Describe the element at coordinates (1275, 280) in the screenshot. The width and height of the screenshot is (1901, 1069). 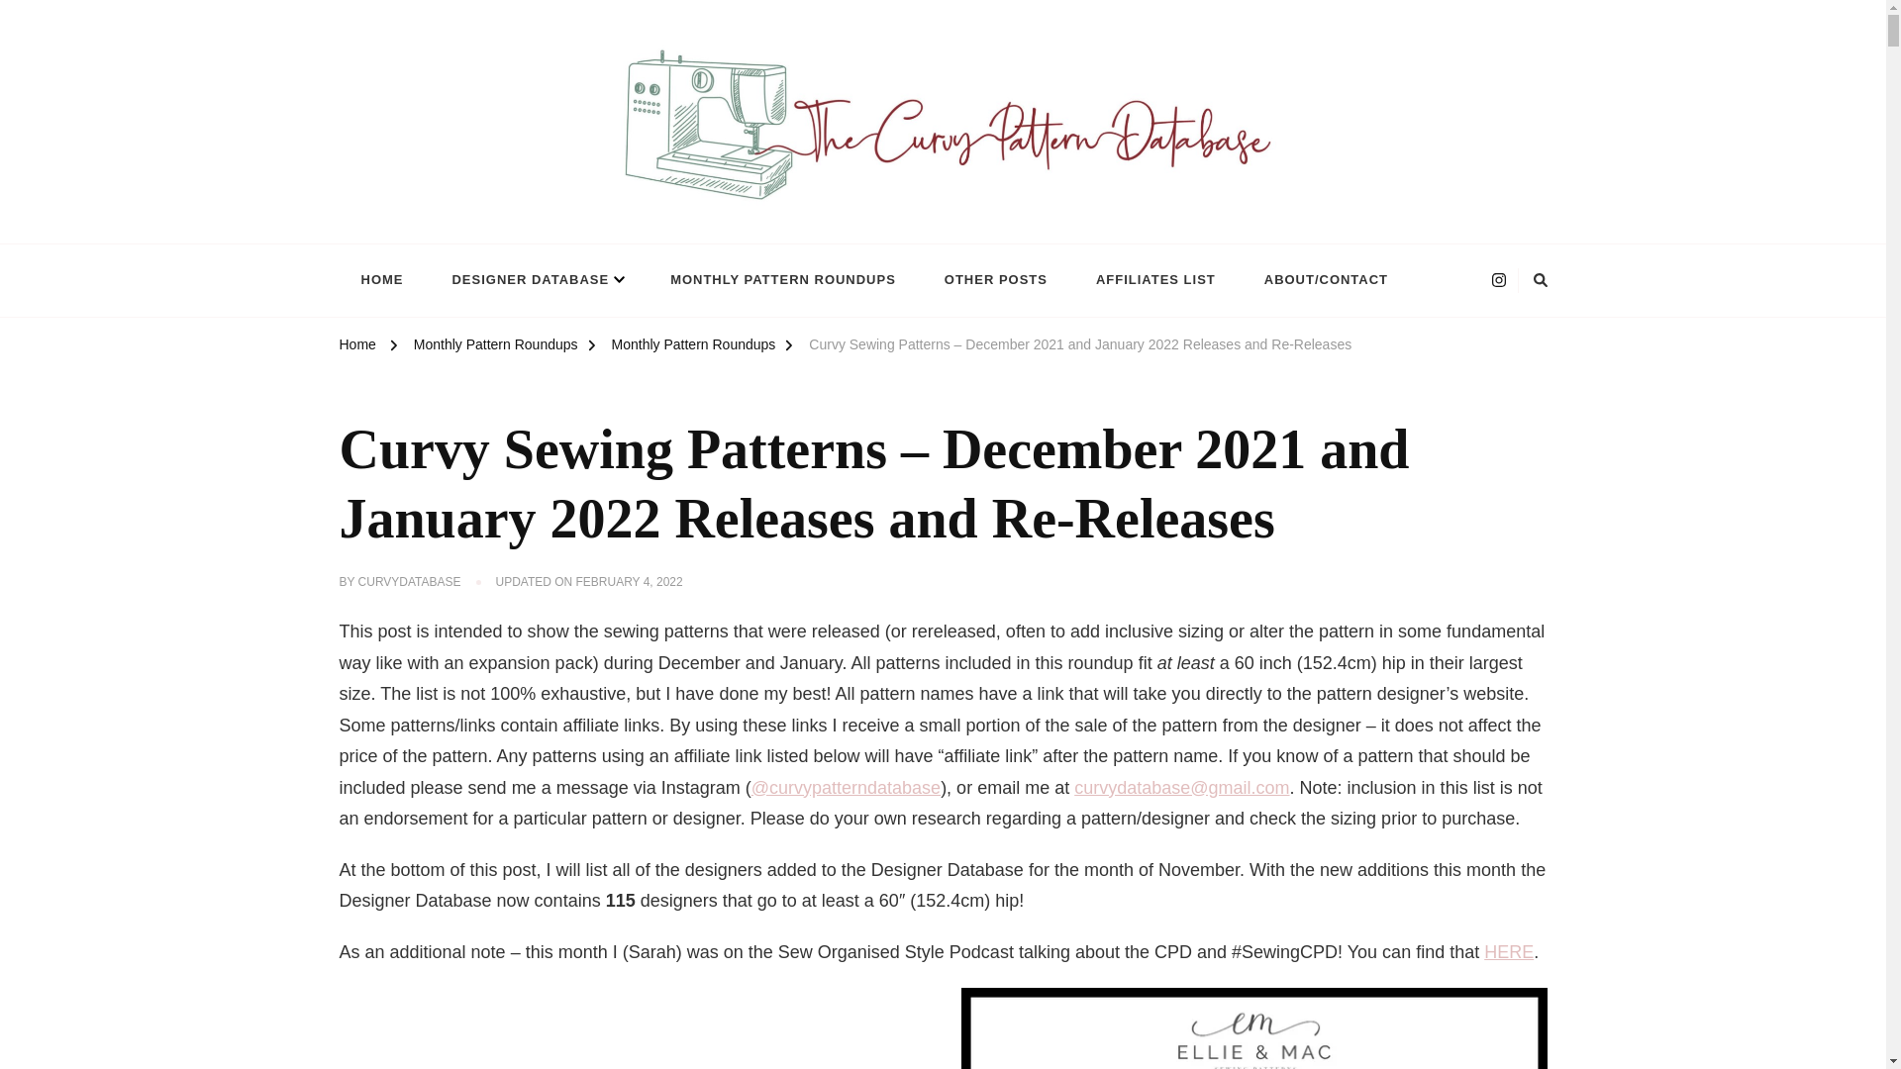
I see `Search` at that location.